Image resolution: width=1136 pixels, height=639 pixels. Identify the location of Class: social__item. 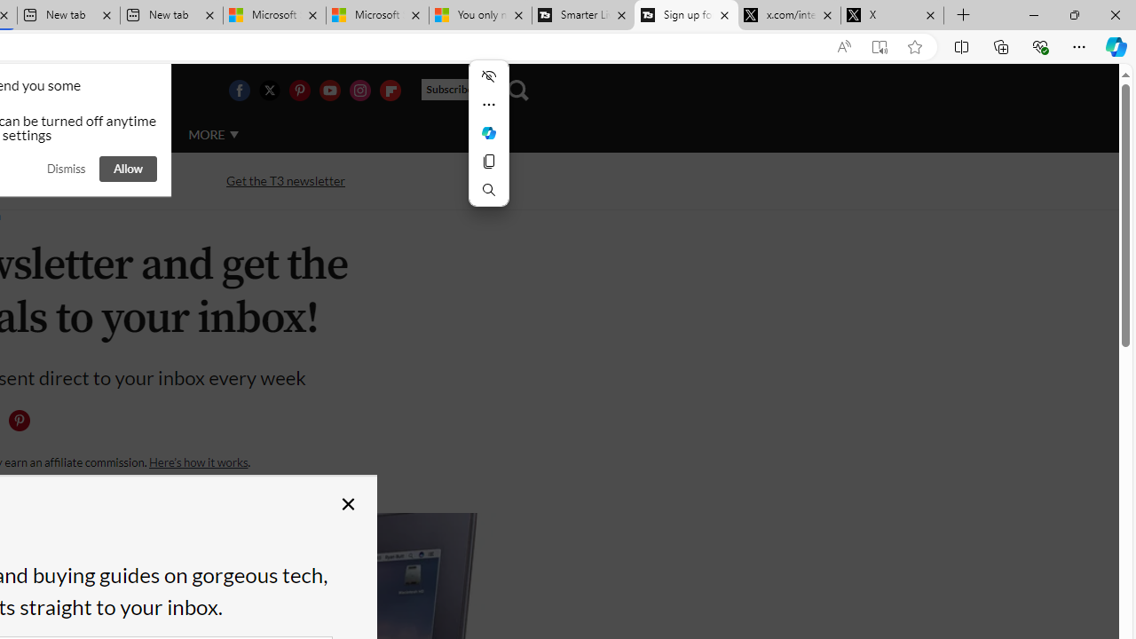
(23, 424).